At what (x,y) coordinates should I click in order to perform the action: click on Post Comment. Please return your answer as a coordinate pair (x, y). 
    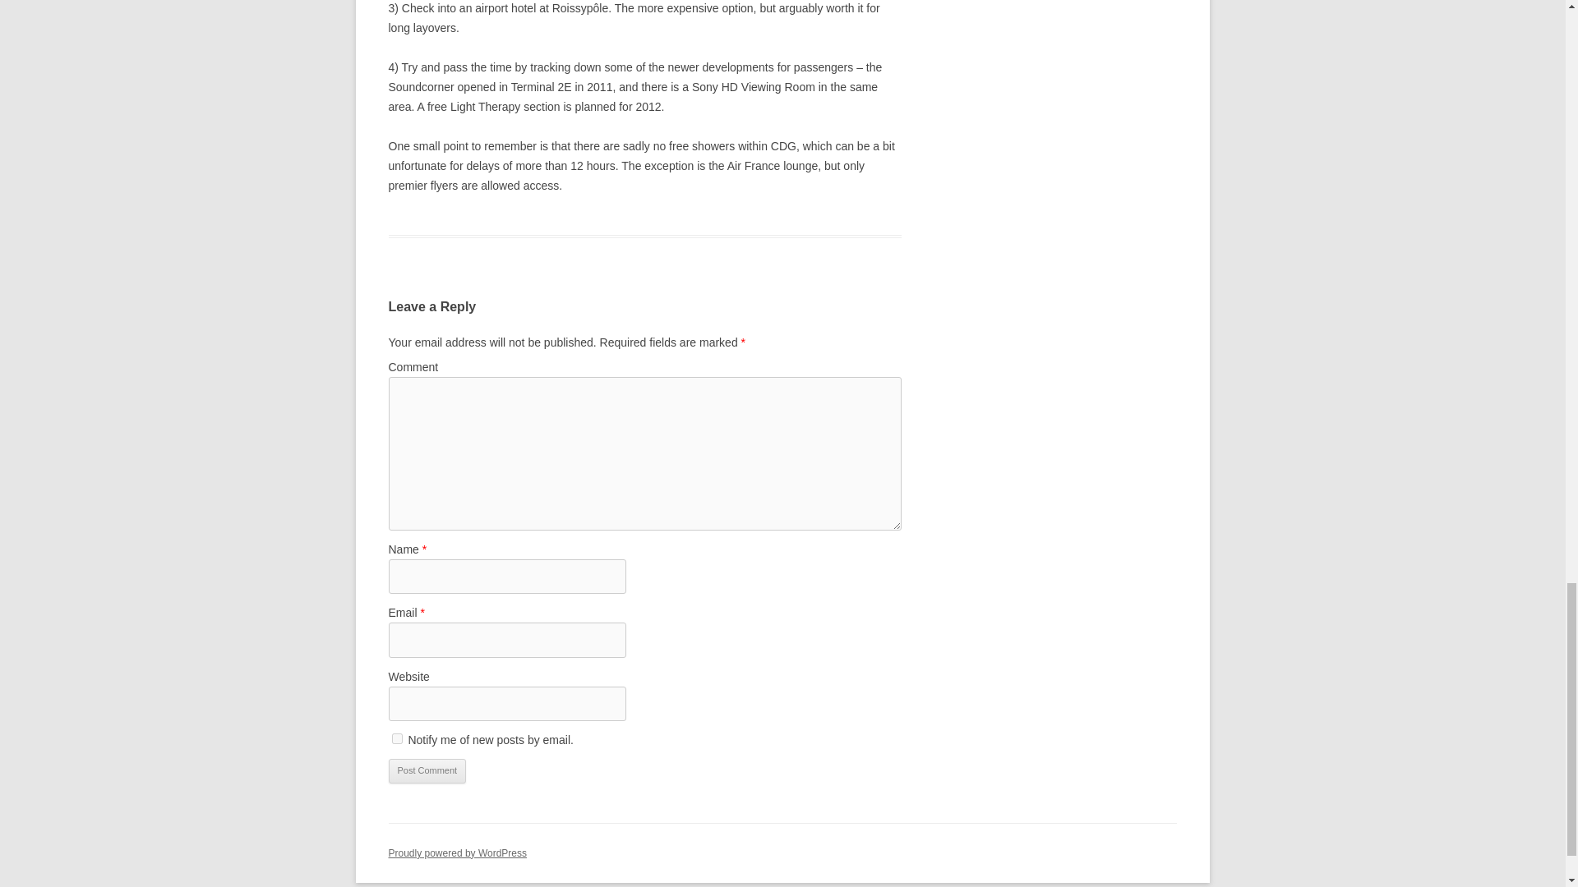
    Looking at the image, I should click on (427, 770).